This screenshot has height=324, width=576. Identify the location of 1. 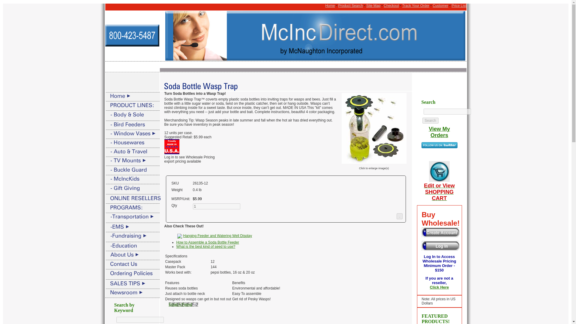
(216, 206).